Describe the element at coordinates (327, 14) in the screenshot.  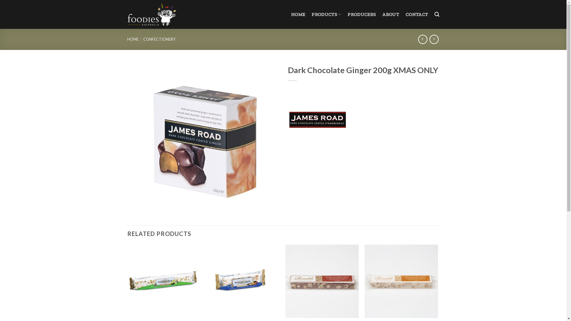
I see `PRODUCTS` at that location.